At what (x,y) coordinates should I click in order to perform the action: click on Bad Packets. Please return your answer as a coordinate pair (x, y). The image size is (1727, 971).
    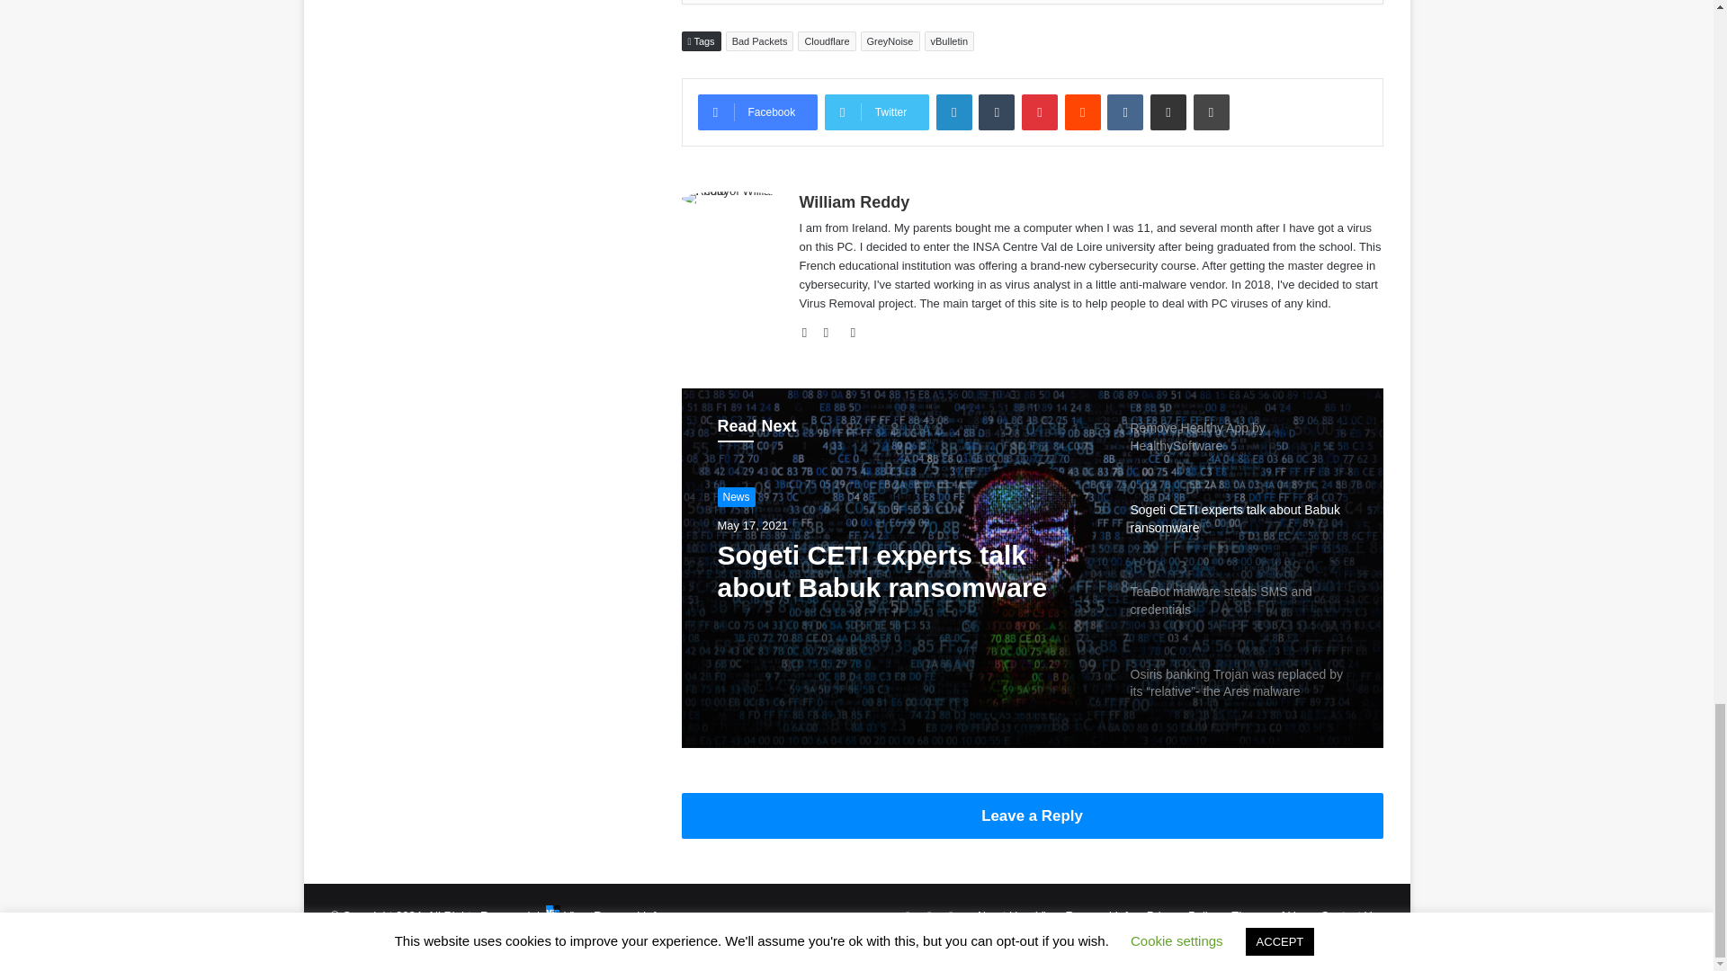
    Looking at the image, I should click on (759, 41).